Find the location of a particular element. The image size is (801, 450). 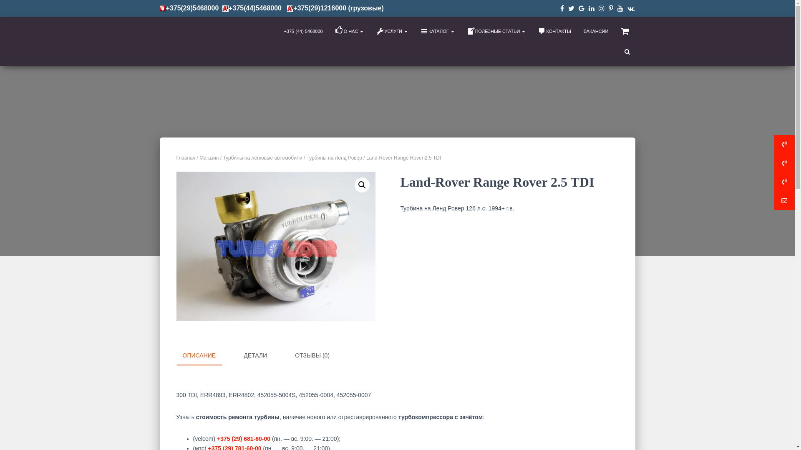

Instagram is located at coordinates (602, 10).